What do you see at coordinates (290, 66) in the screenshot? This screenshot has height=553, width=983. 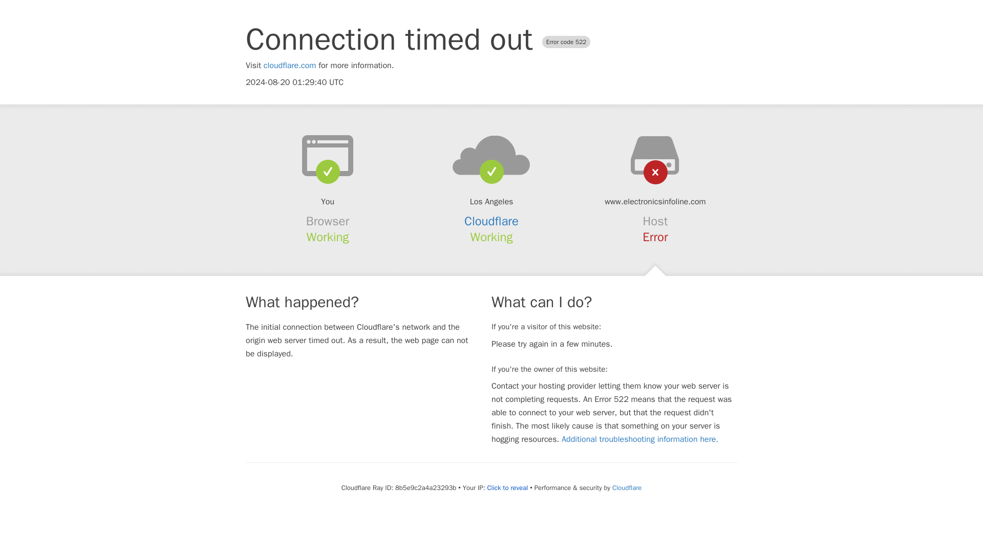 I see `cloudflare.com` at bounding box center [290, 66].